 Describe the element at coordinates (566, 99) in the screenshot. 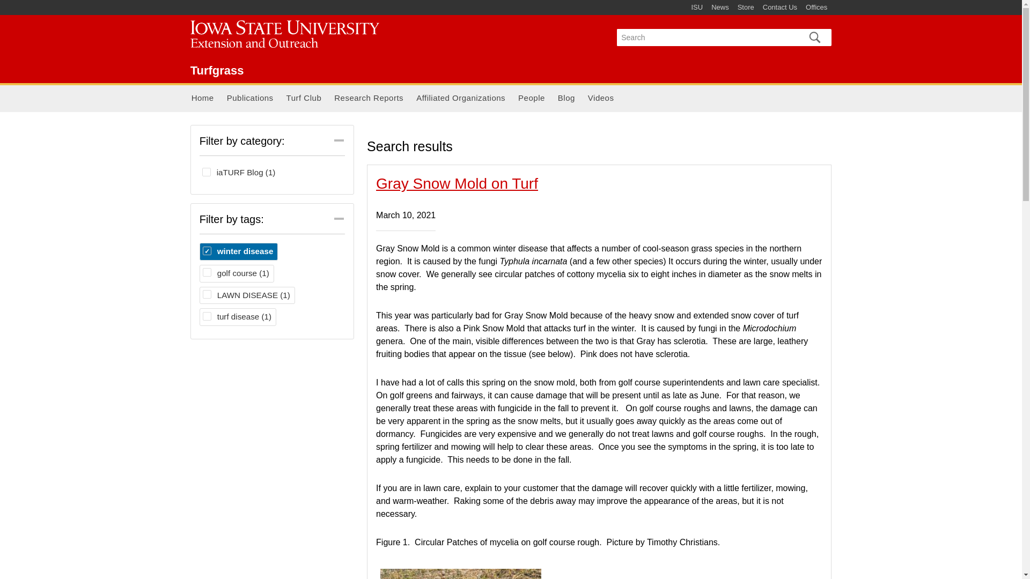

I see `Blog` at that location.